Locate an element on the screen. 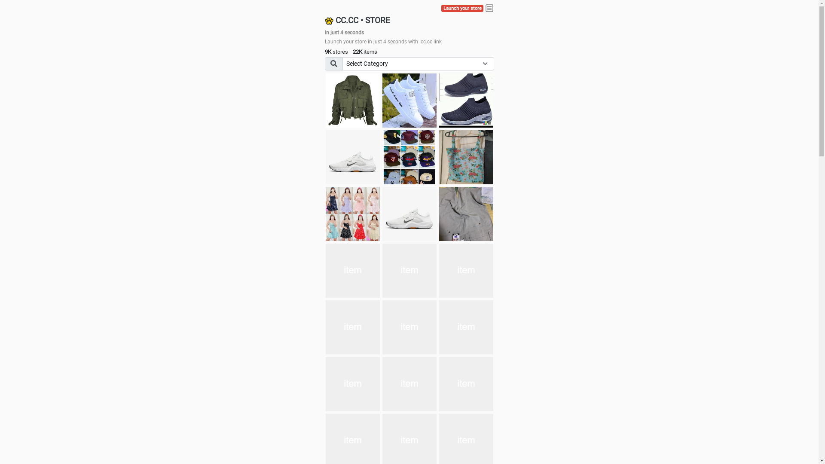 The width and height of the screenshot is (825, 464). white shoes is located at coordinates (409, 101).